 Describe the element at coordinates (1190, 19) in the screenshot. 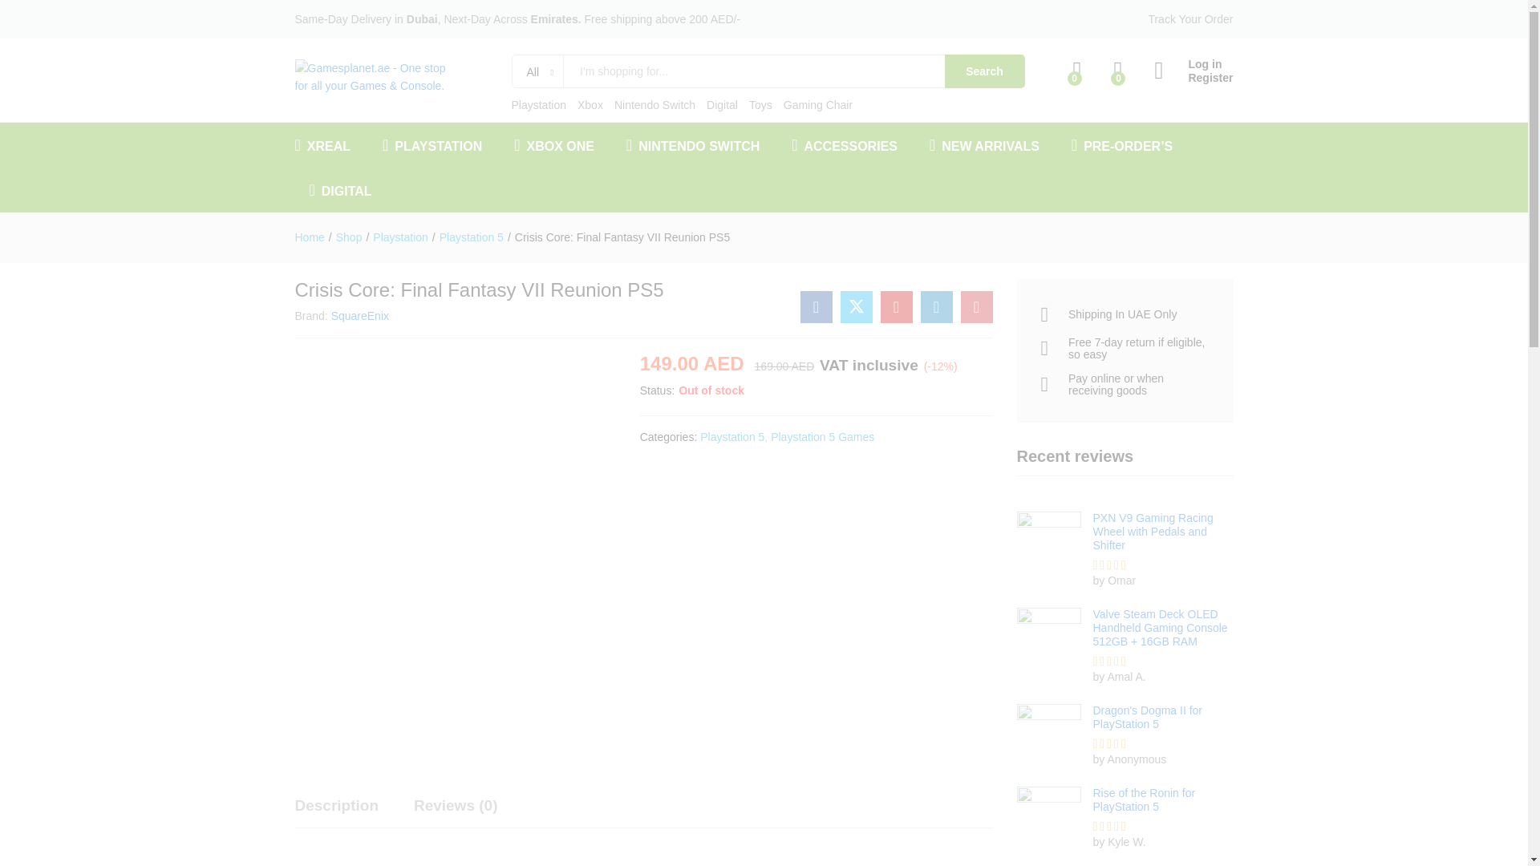

I see `Track Your Order` at that location.